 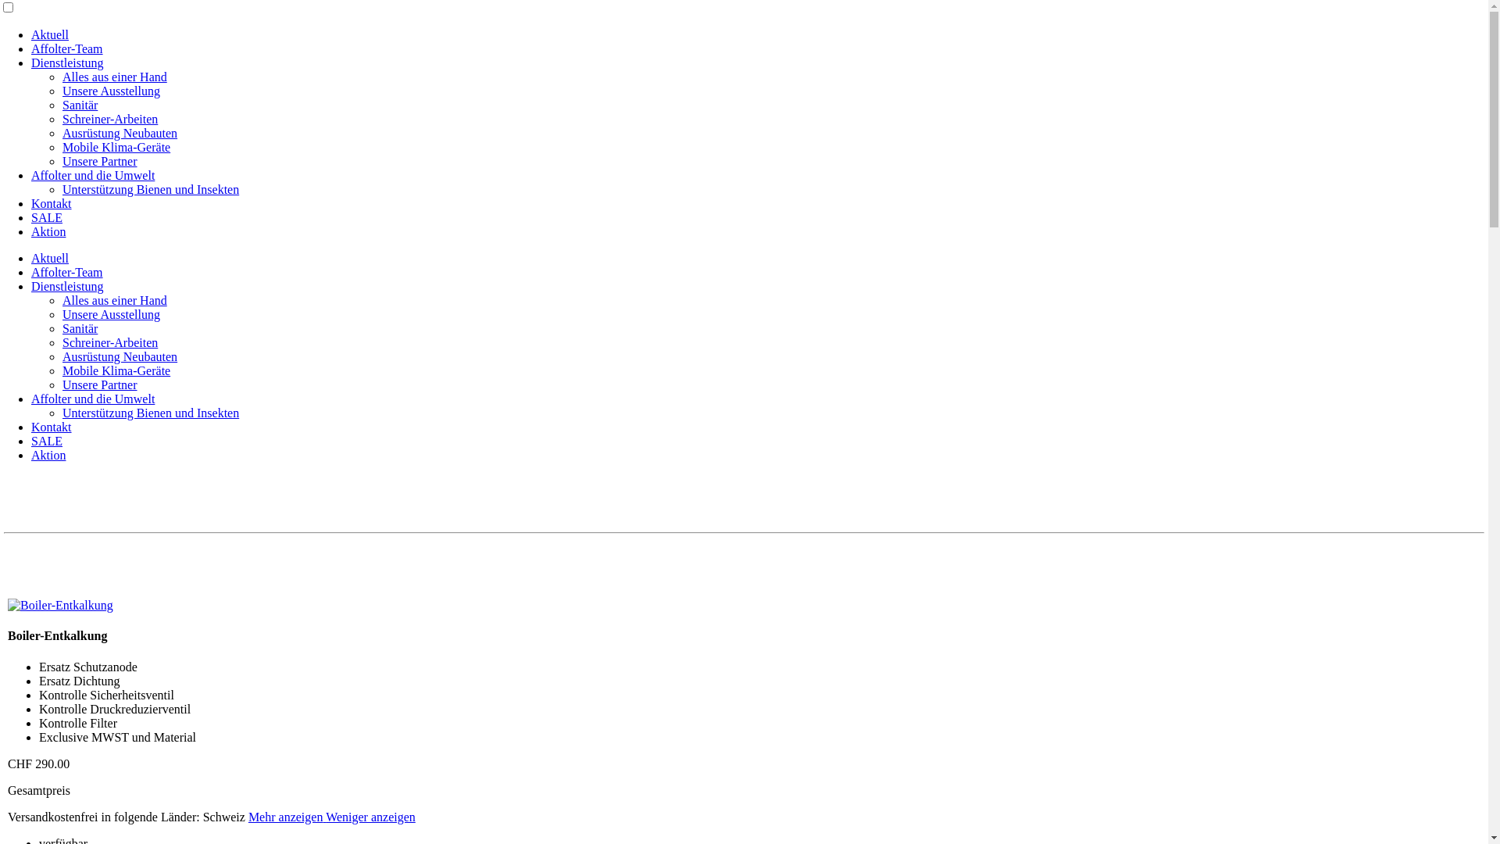 What do you see at coordinates (52, 203) in the screenshot?
I see `Kontakt` at bounding box center [52, 203].